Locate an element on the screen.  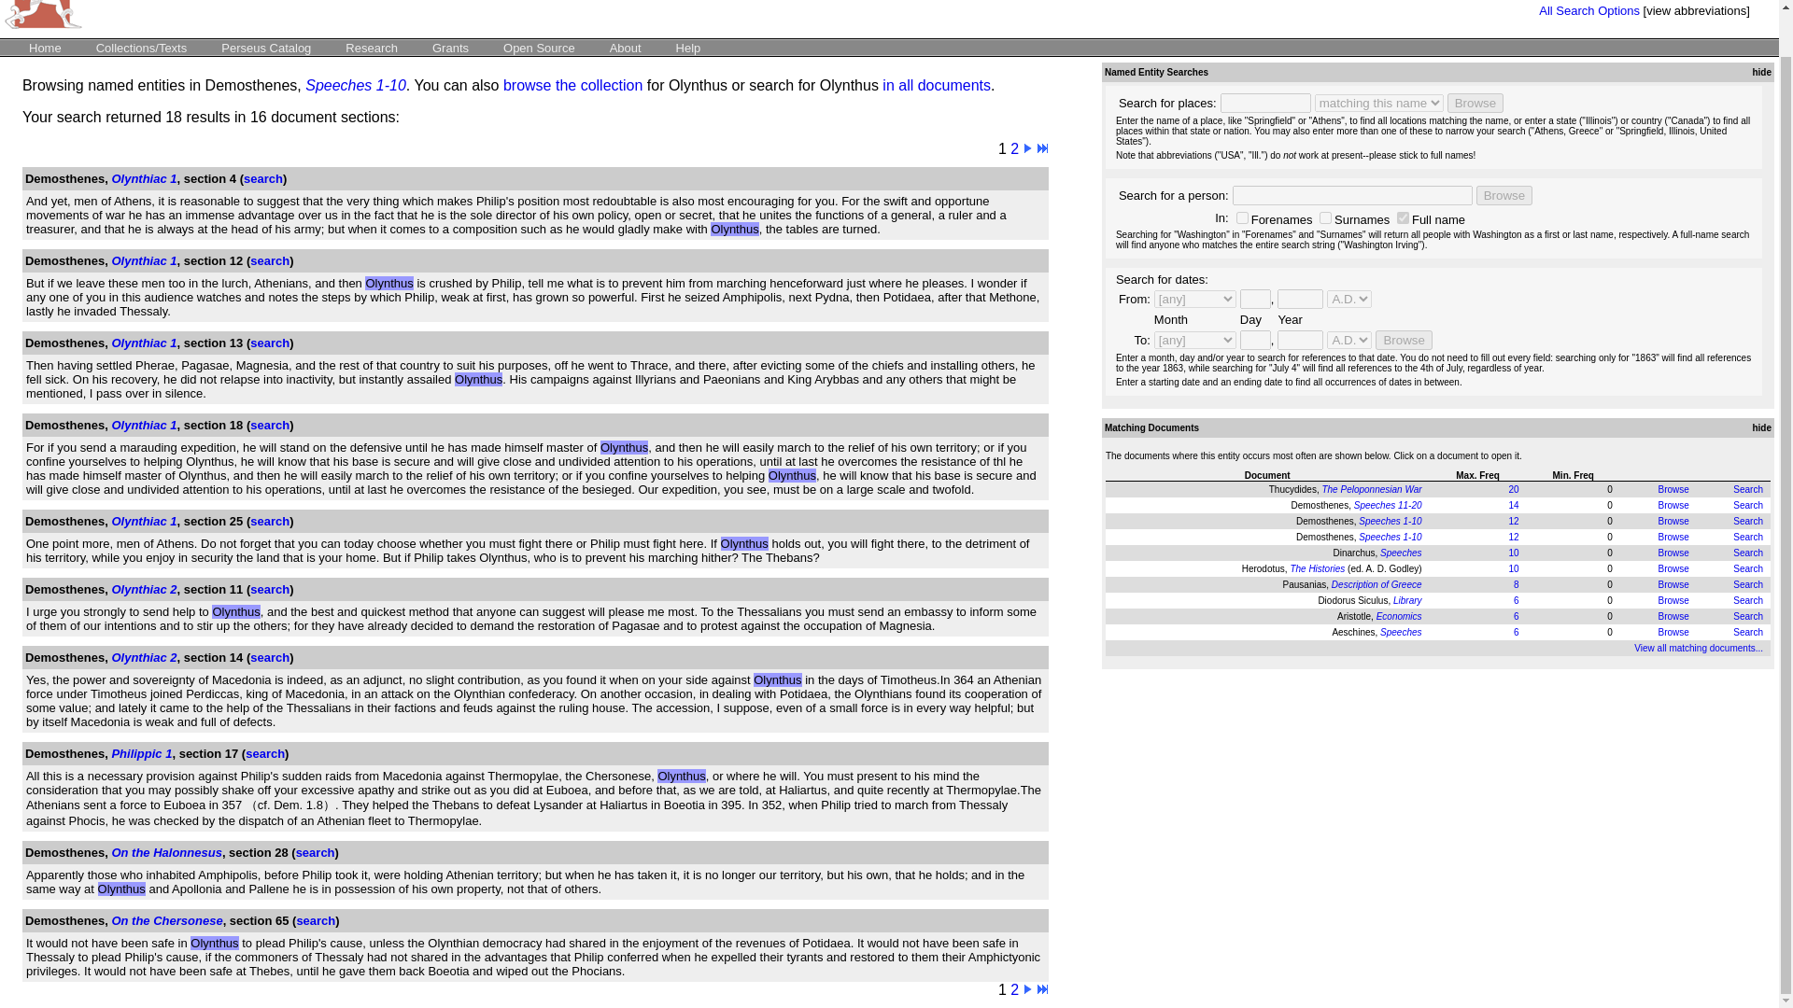
Browse is located at coordinates (1673, 538).